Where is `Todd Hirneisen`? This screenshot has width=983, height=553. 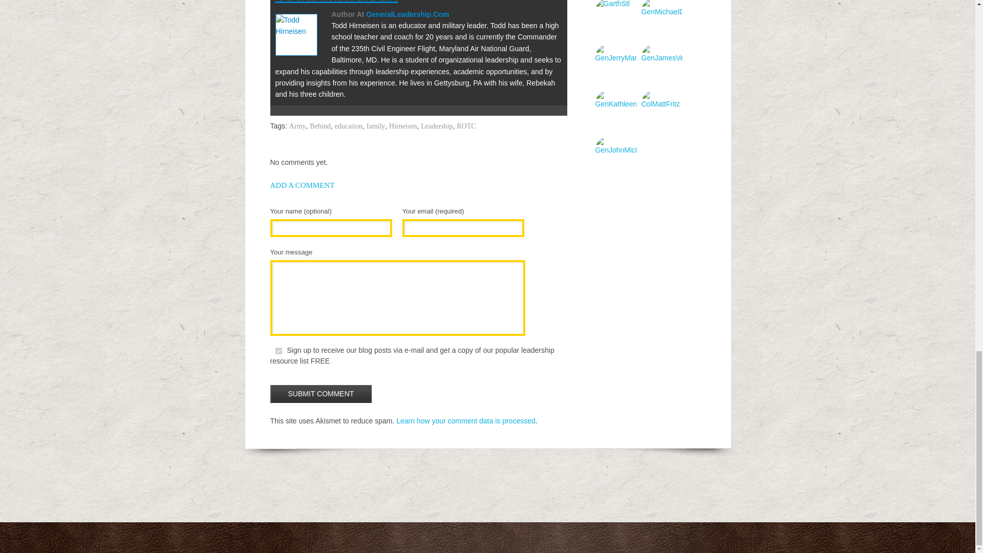
Todd Hirneisen is located at coordinates (336, 2).